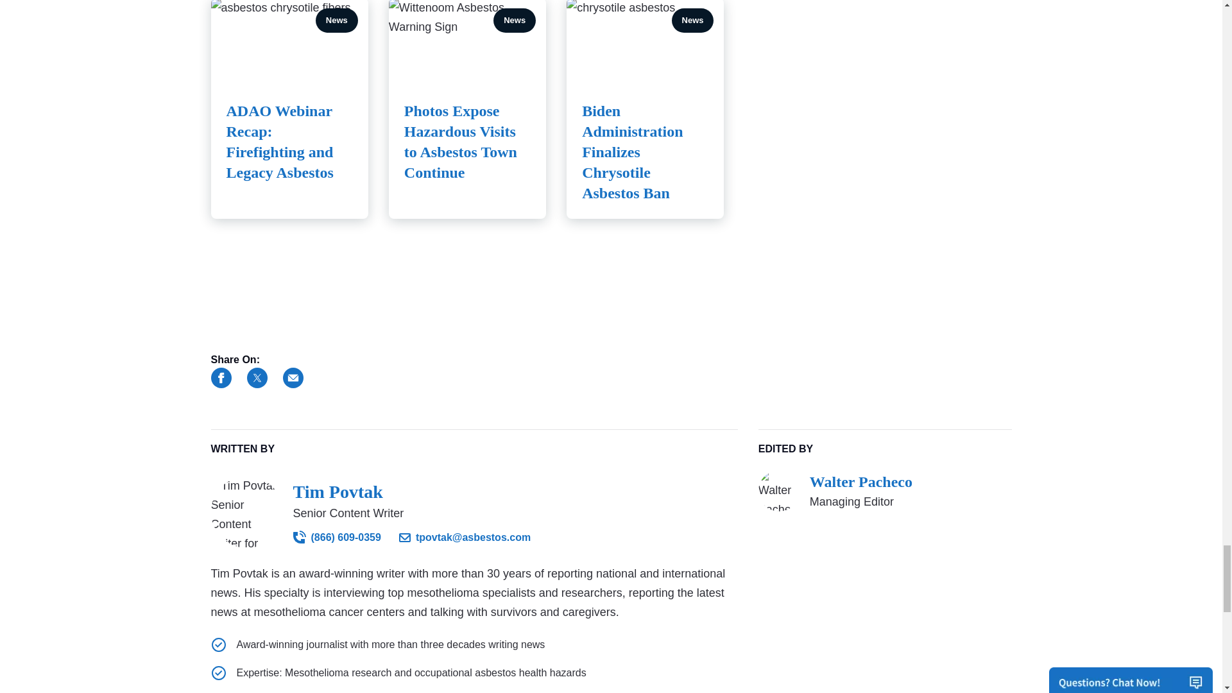 This screenshot has width=1232, height=693. Describe the element at coordinates (257, 377) in the screenshot. I see `Share this news on Twitter` at that location.